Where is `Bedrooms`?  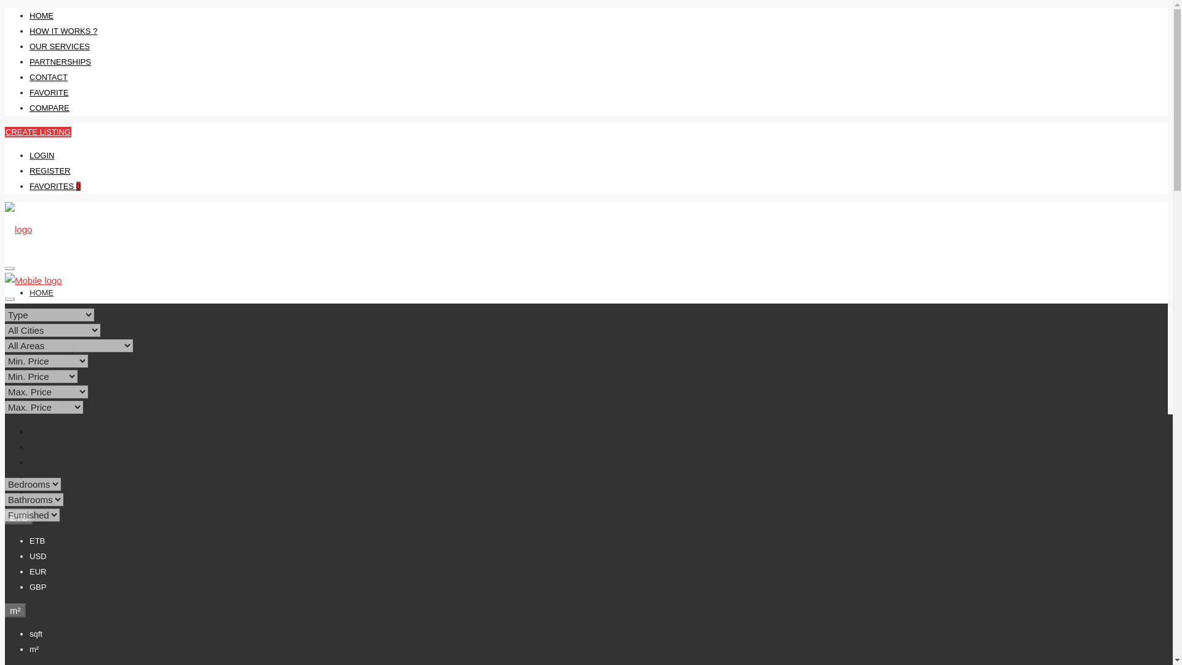 Bedrooms is located at coordinates (33, 484).